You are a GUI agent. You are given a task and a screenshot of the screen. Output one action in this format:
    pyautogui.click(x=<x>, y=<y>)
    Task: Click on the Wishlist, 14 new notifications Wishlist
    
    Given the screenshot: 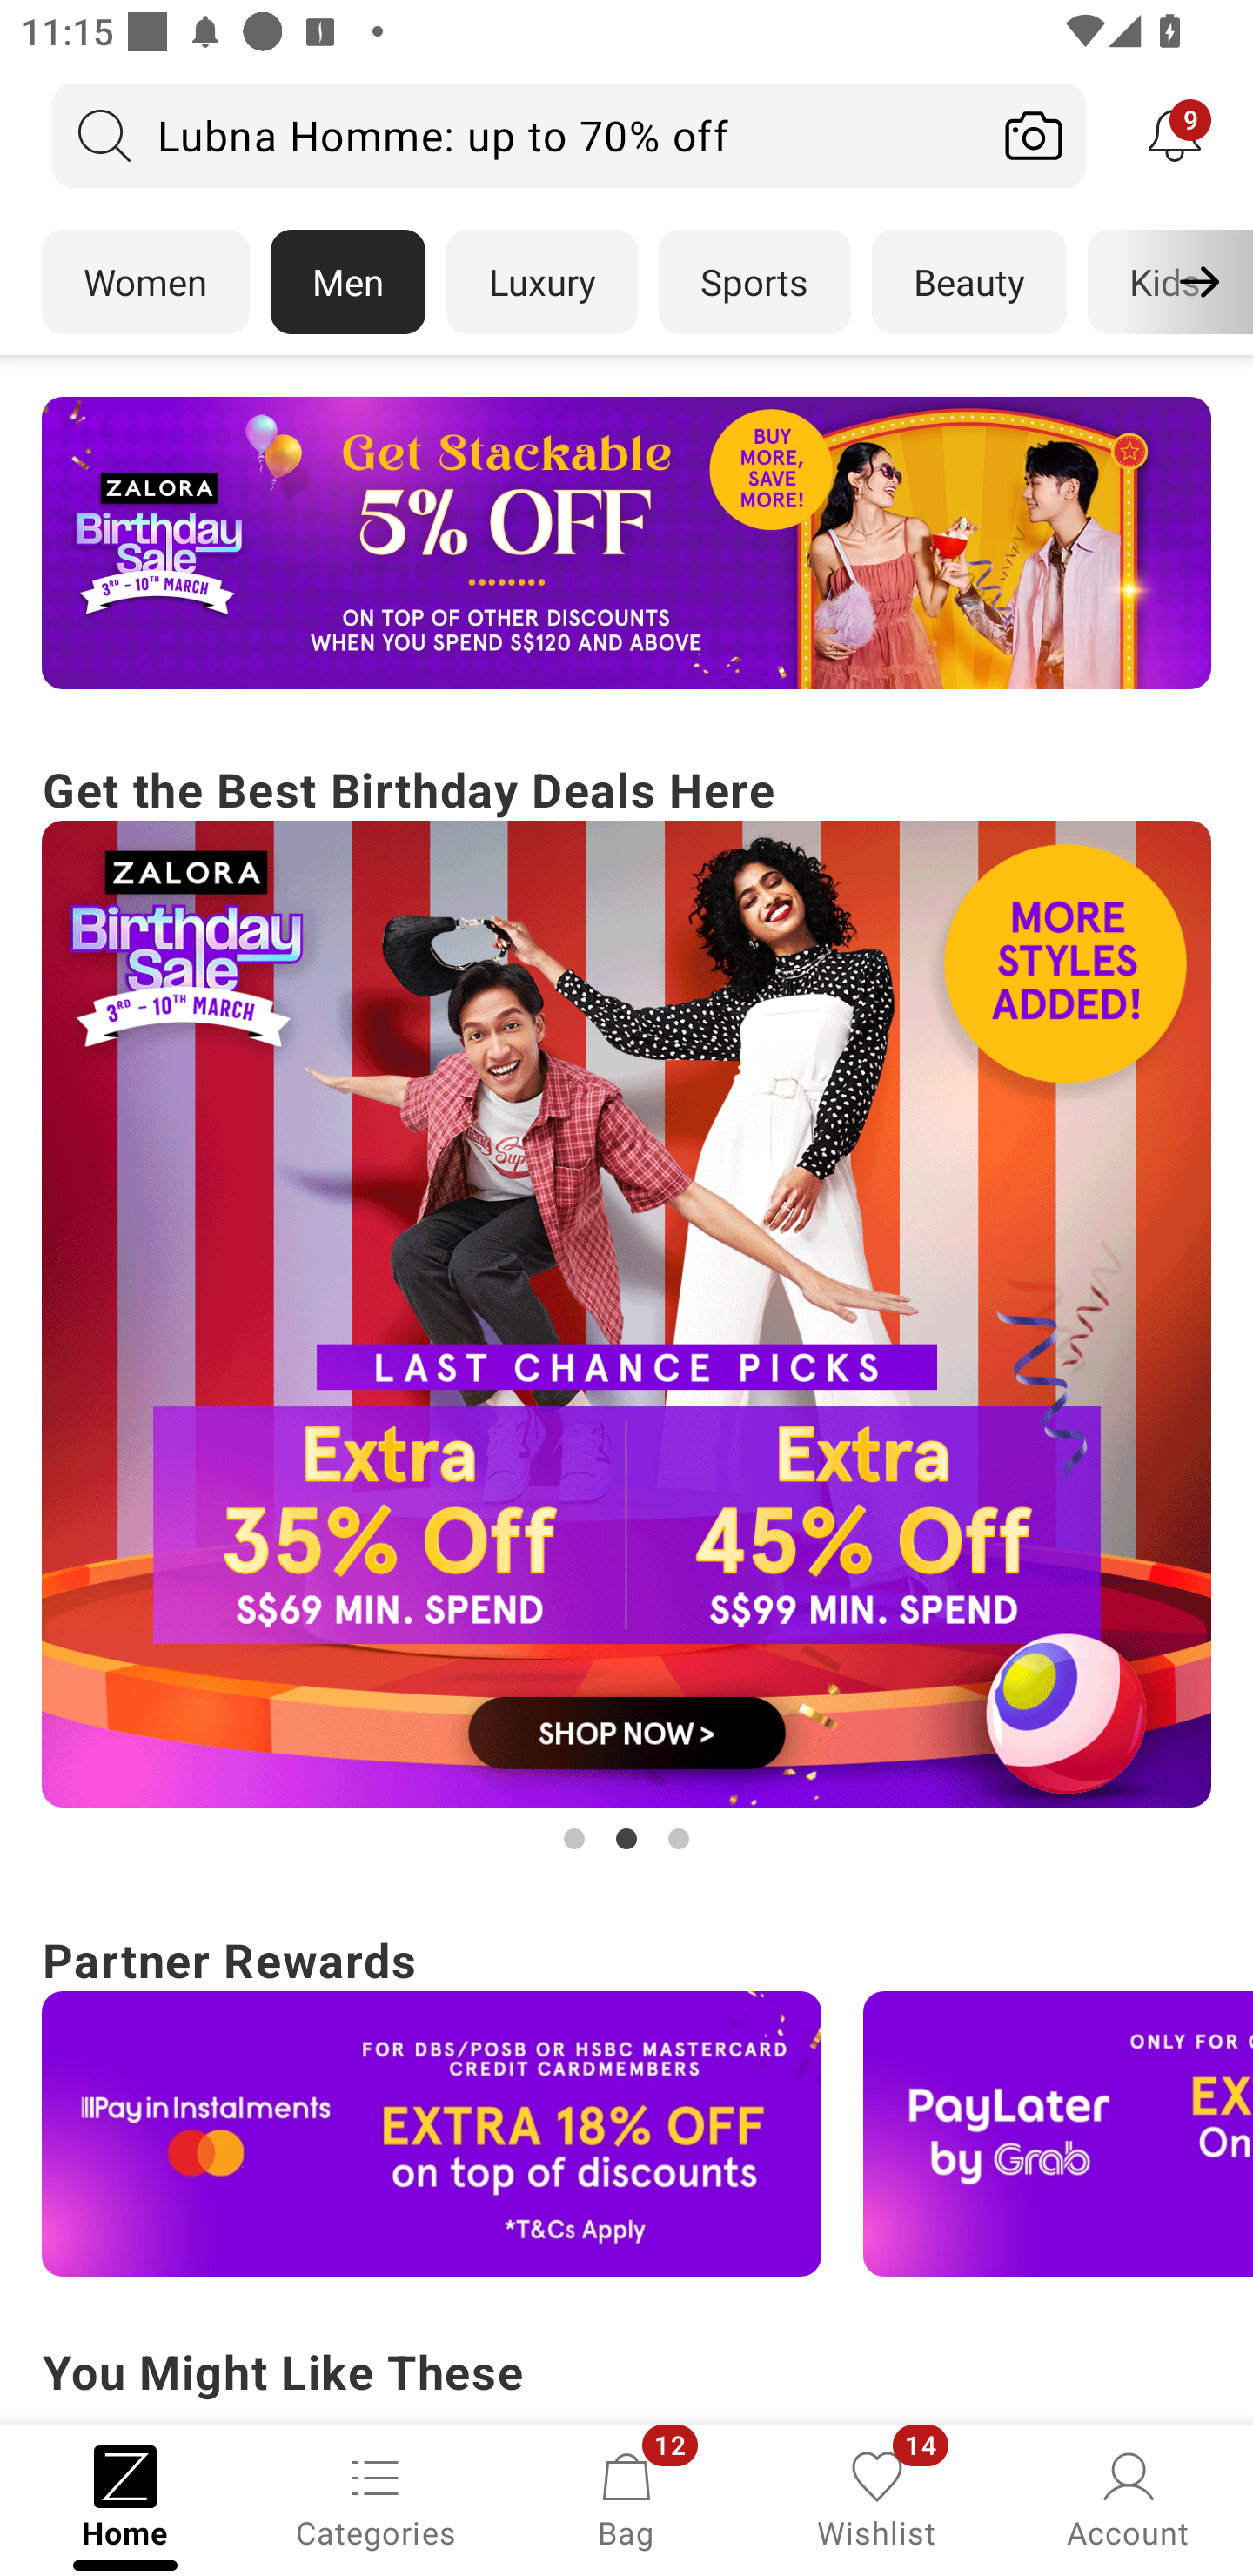 What is the action you would take?
    pyautogui.click(x=877, y=2498)
    